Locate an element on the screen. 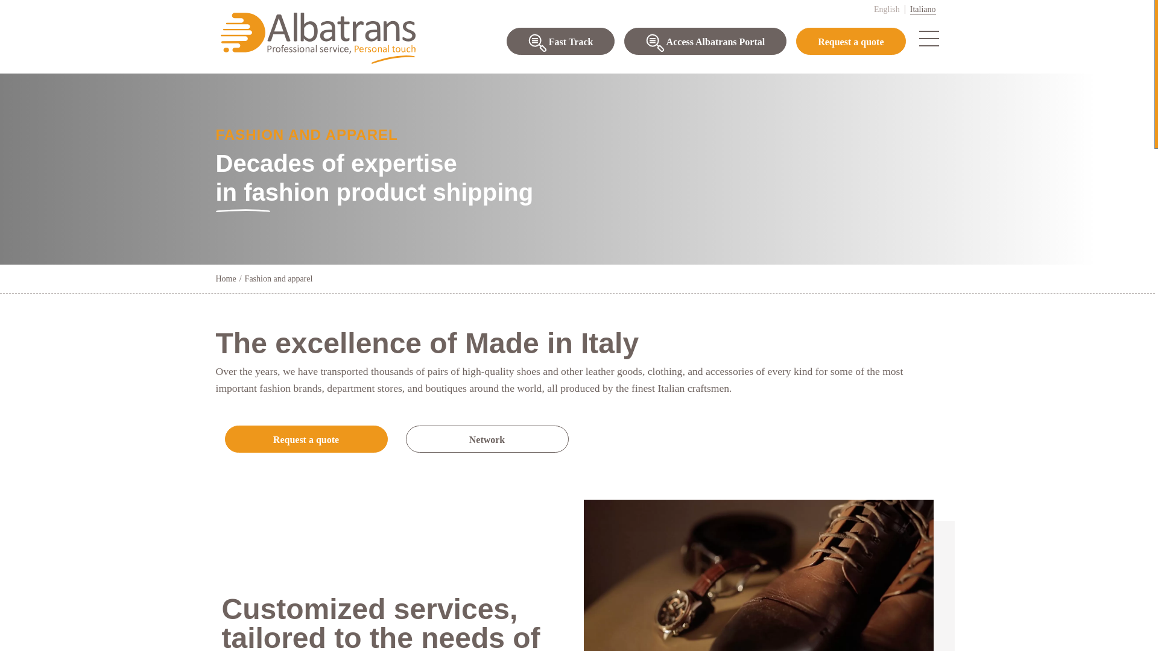  Access Albatrans Portal is located at coordinates (704, 41).